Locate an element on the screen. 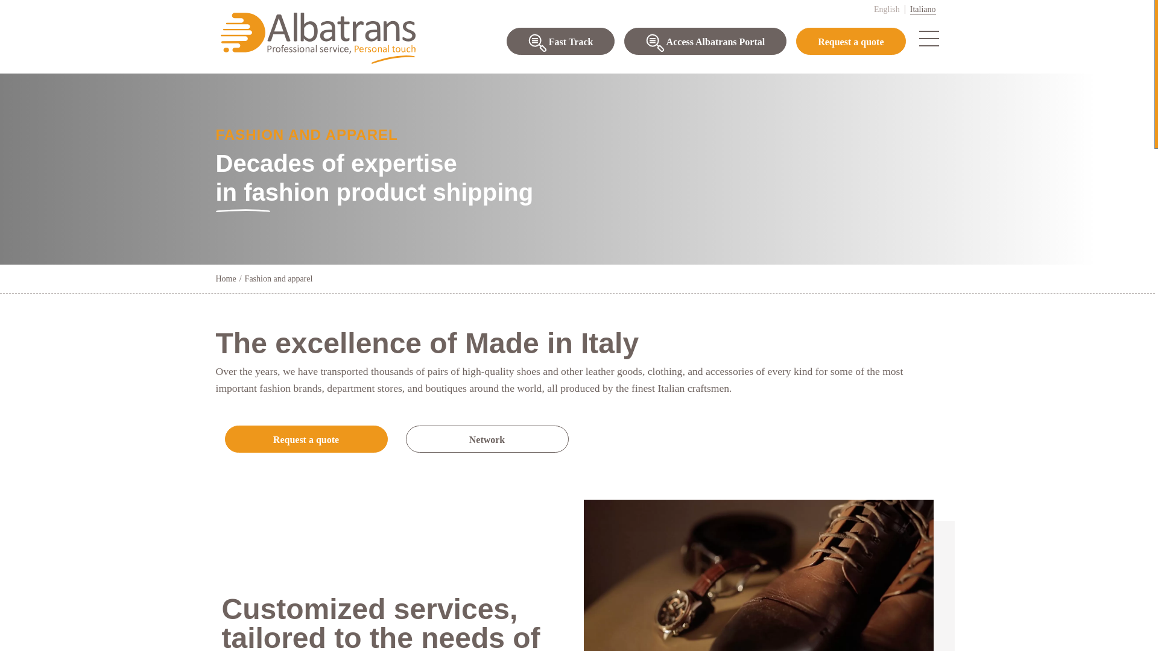  Access Albatrans Portal is located at coordinates (704, 41).